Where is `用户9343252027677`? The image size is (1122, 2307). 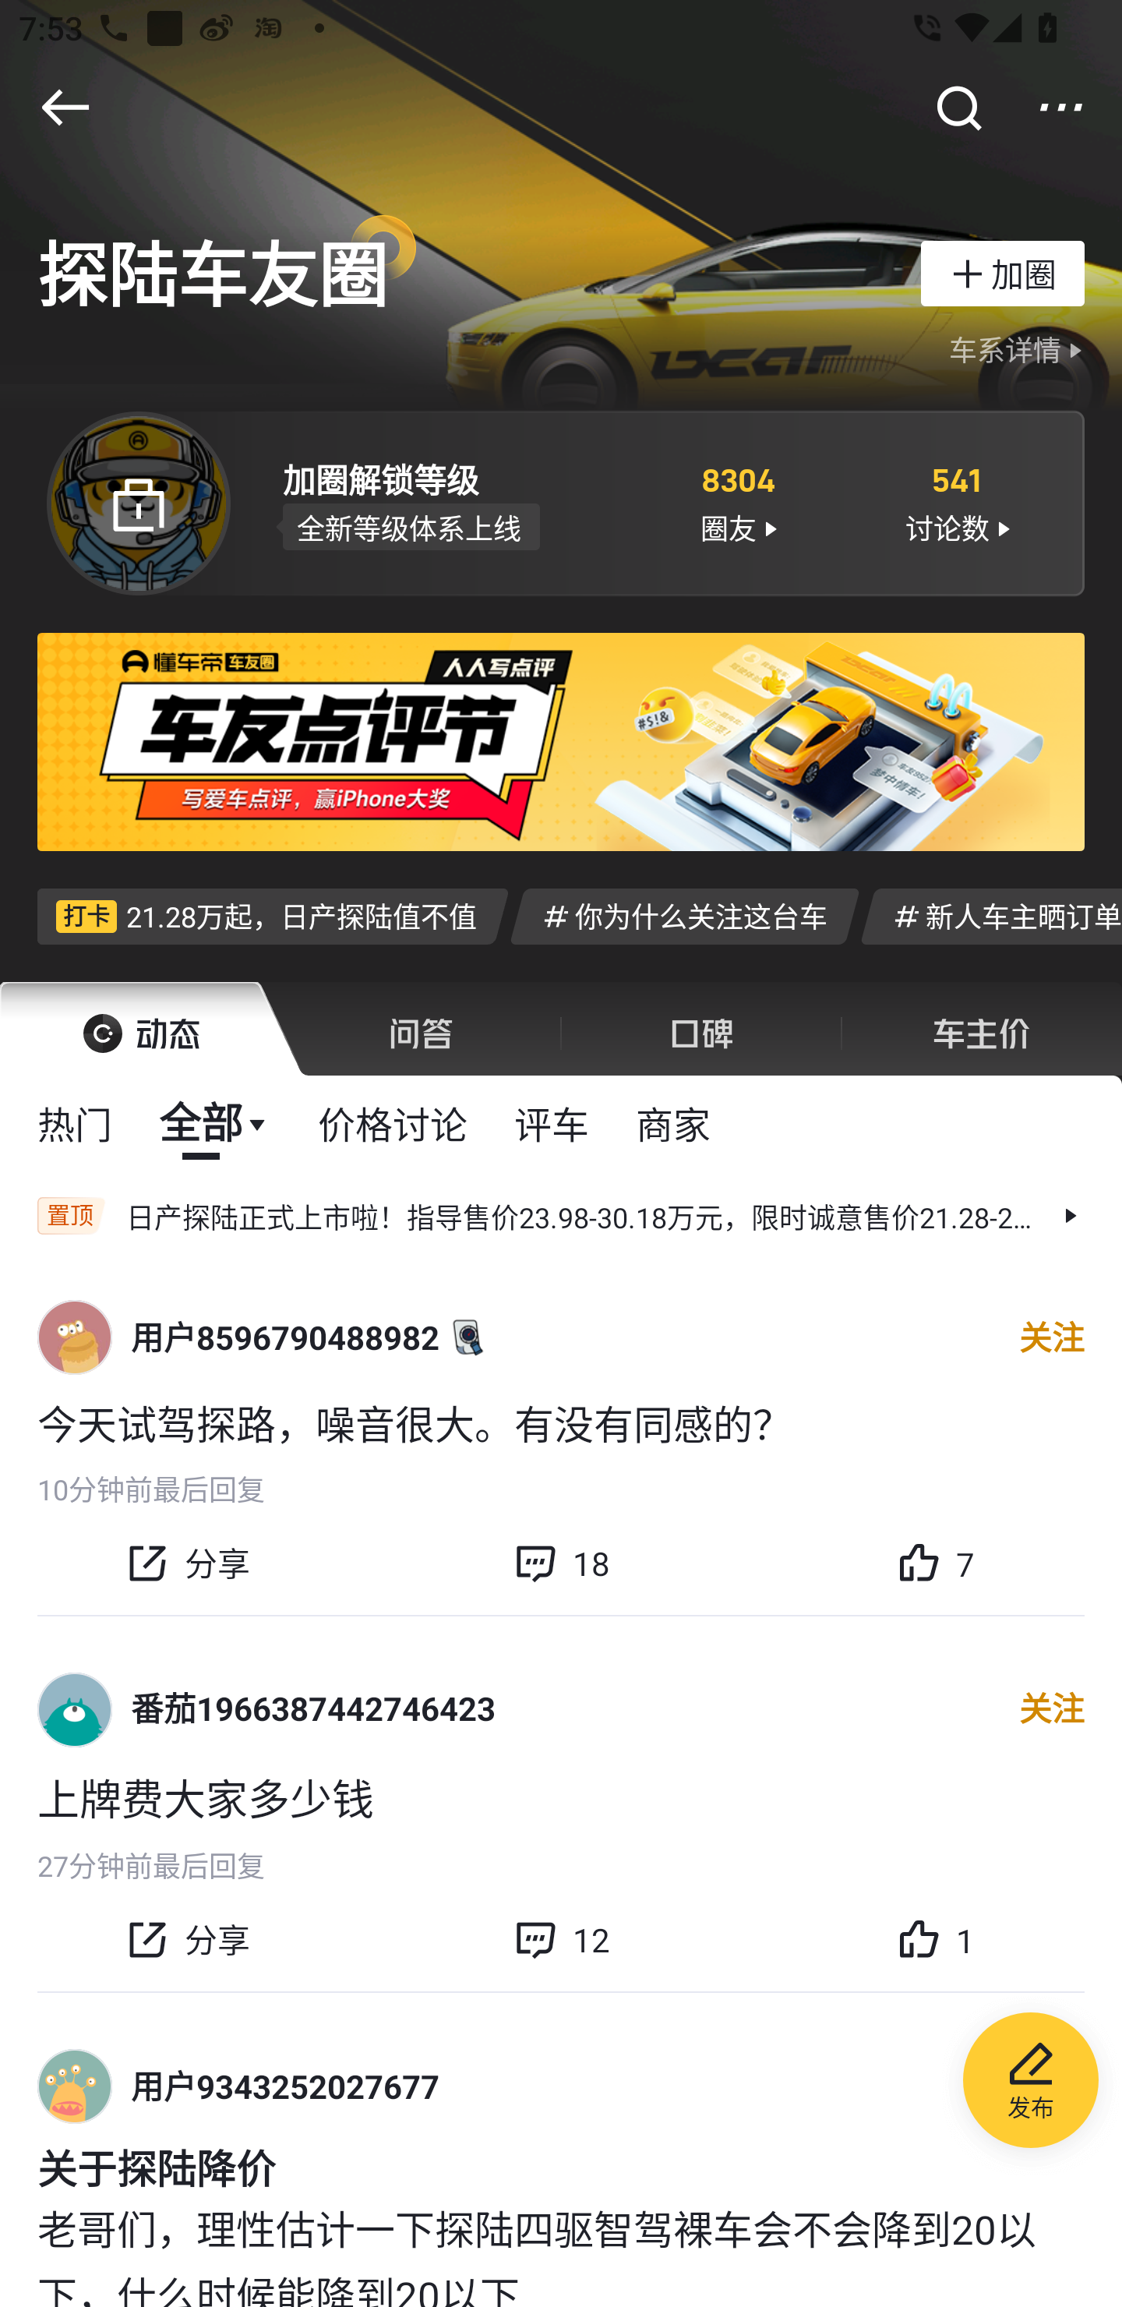
用户9343252027677 is located at coordinates (285, 2086).